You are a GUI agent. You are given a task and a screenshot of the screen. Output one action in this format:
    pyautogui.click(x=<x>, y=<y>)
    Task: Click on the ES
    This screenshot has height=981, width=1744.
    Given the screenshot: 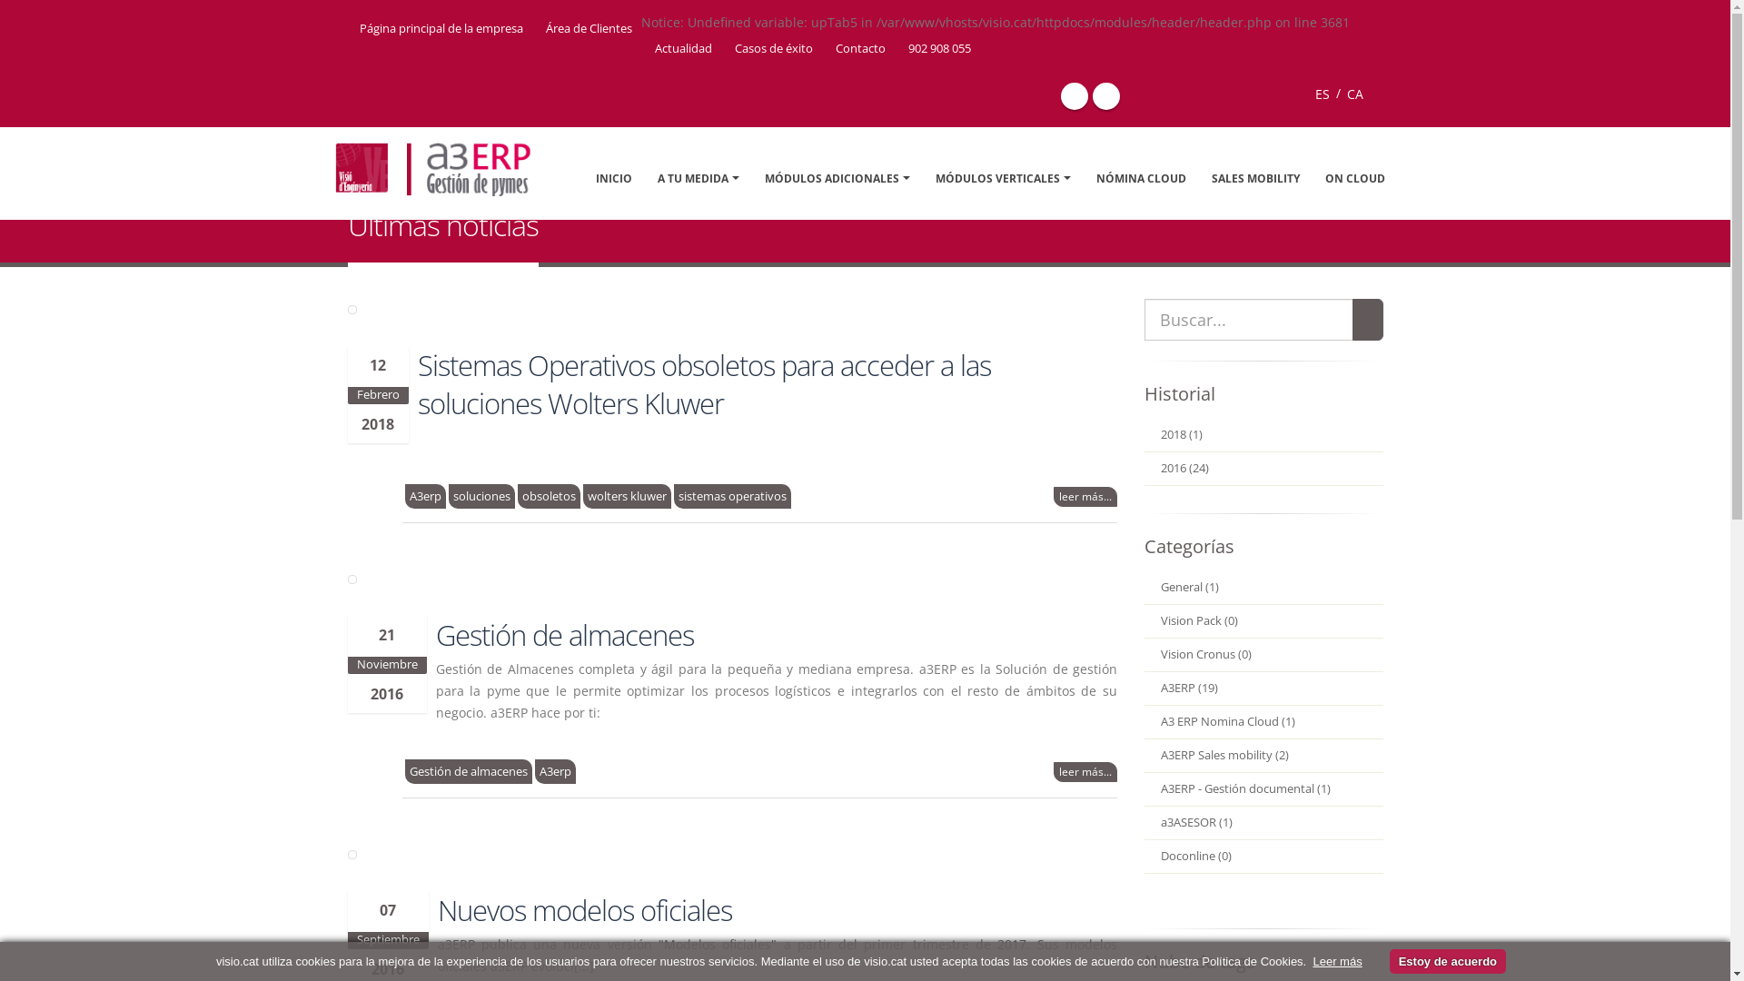 What is the action you would take?
    pyautogui.click(x=1323, y=94)
    